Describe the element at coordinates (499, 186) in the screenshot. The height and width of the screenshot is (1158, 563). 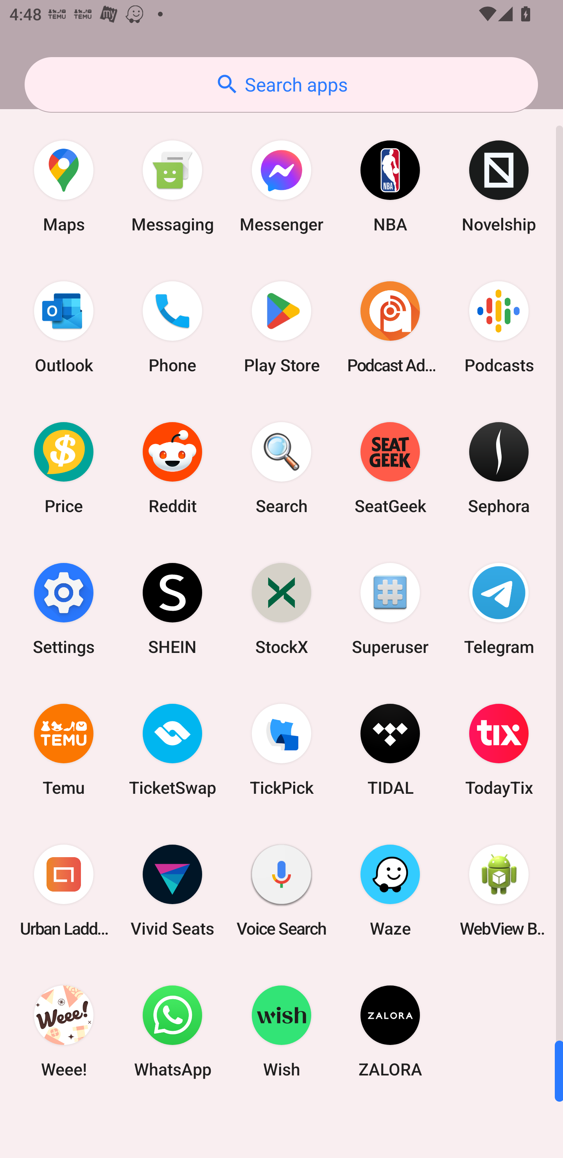
I see `Novelship` at that location.